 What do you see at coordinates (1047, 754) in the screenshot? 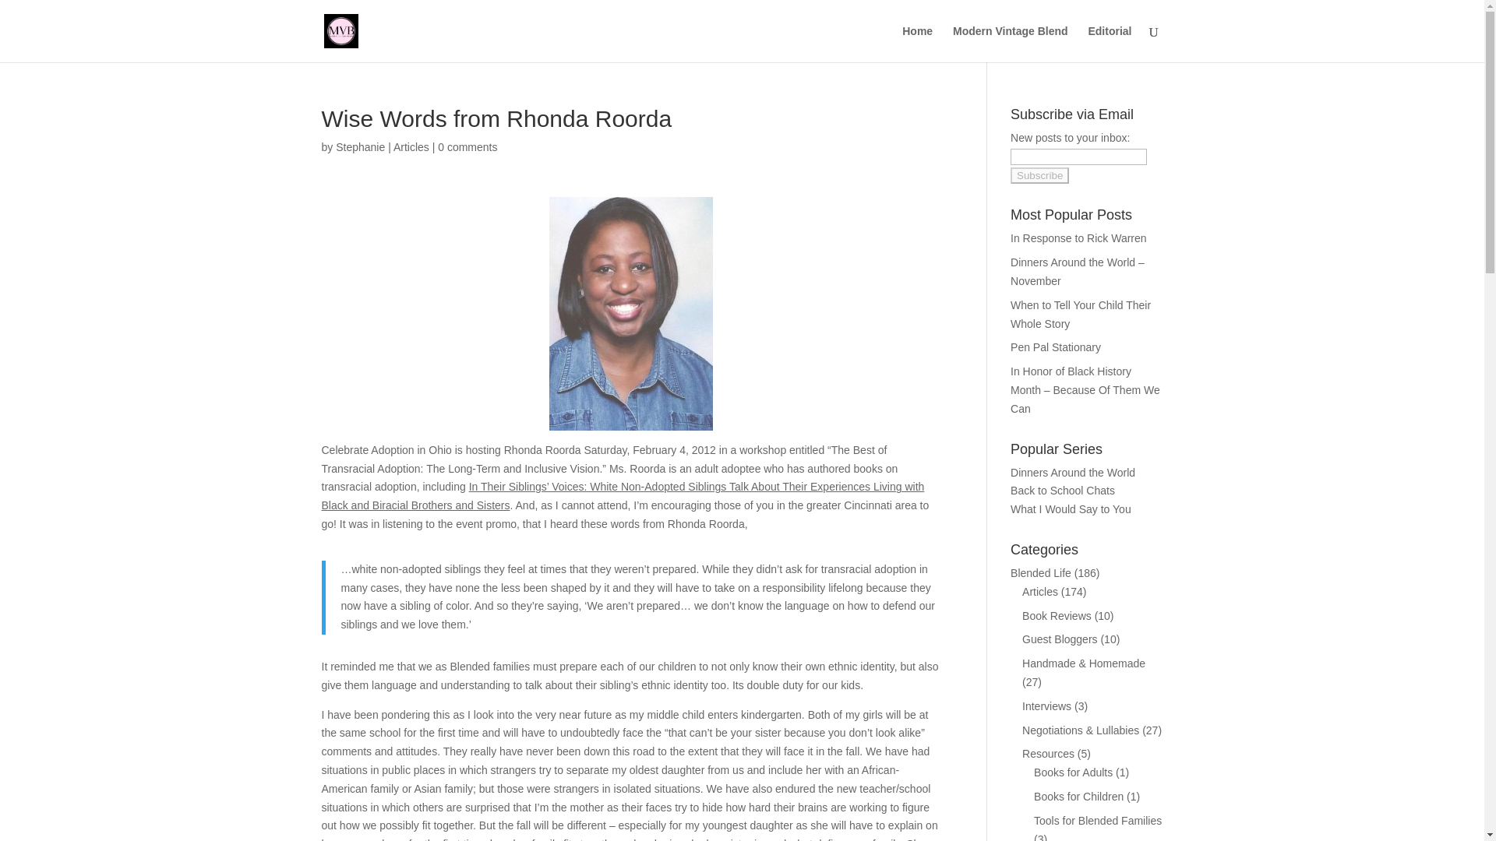
I see `Resources` at bounding box center [1047, 754].